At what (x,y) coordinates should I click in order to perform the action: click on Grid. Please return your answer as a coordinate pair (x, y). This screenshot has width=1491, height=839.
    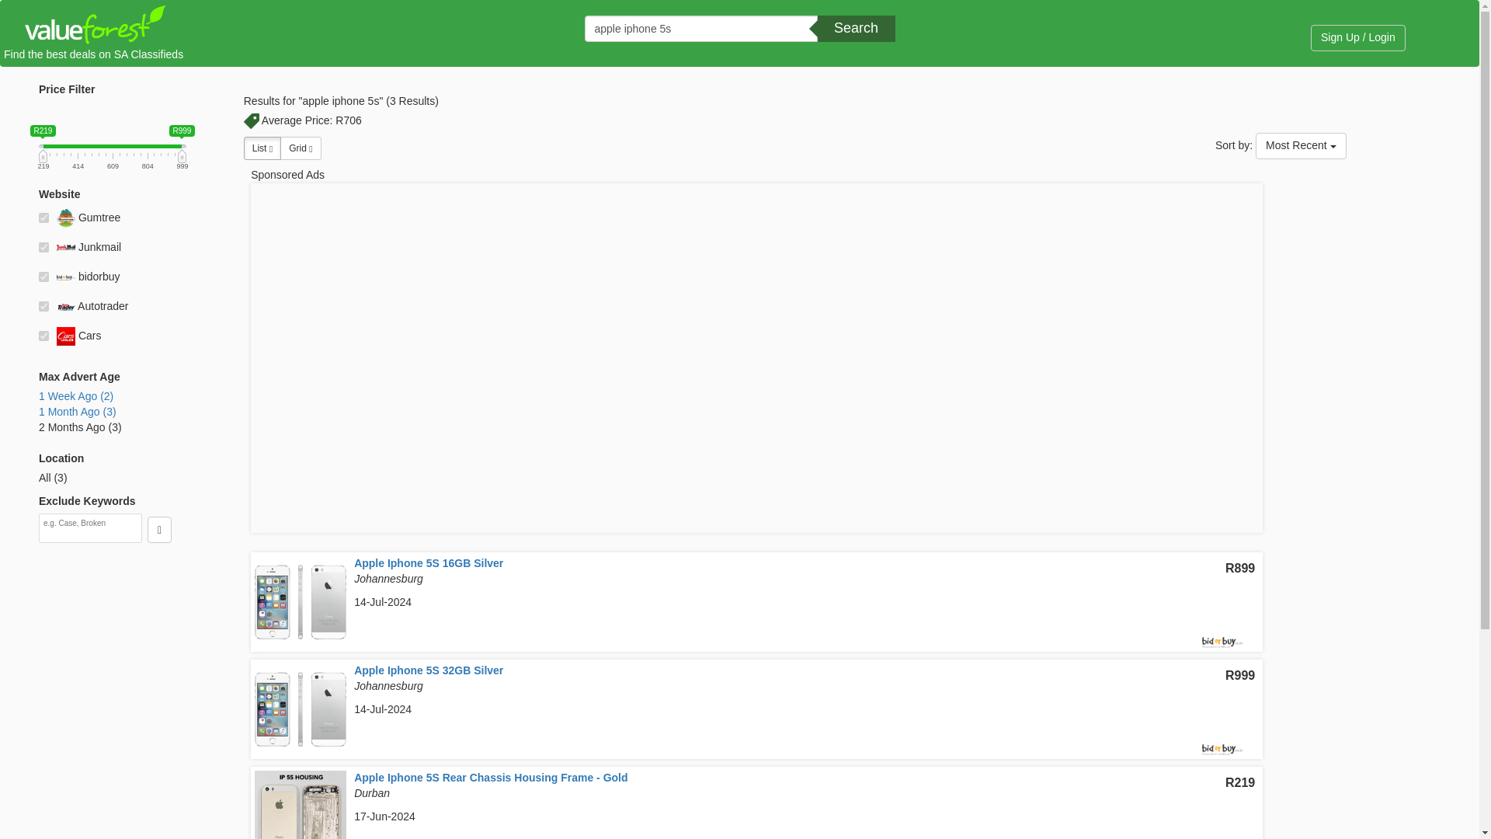
    Looking at the image, I should click on (300, 148).